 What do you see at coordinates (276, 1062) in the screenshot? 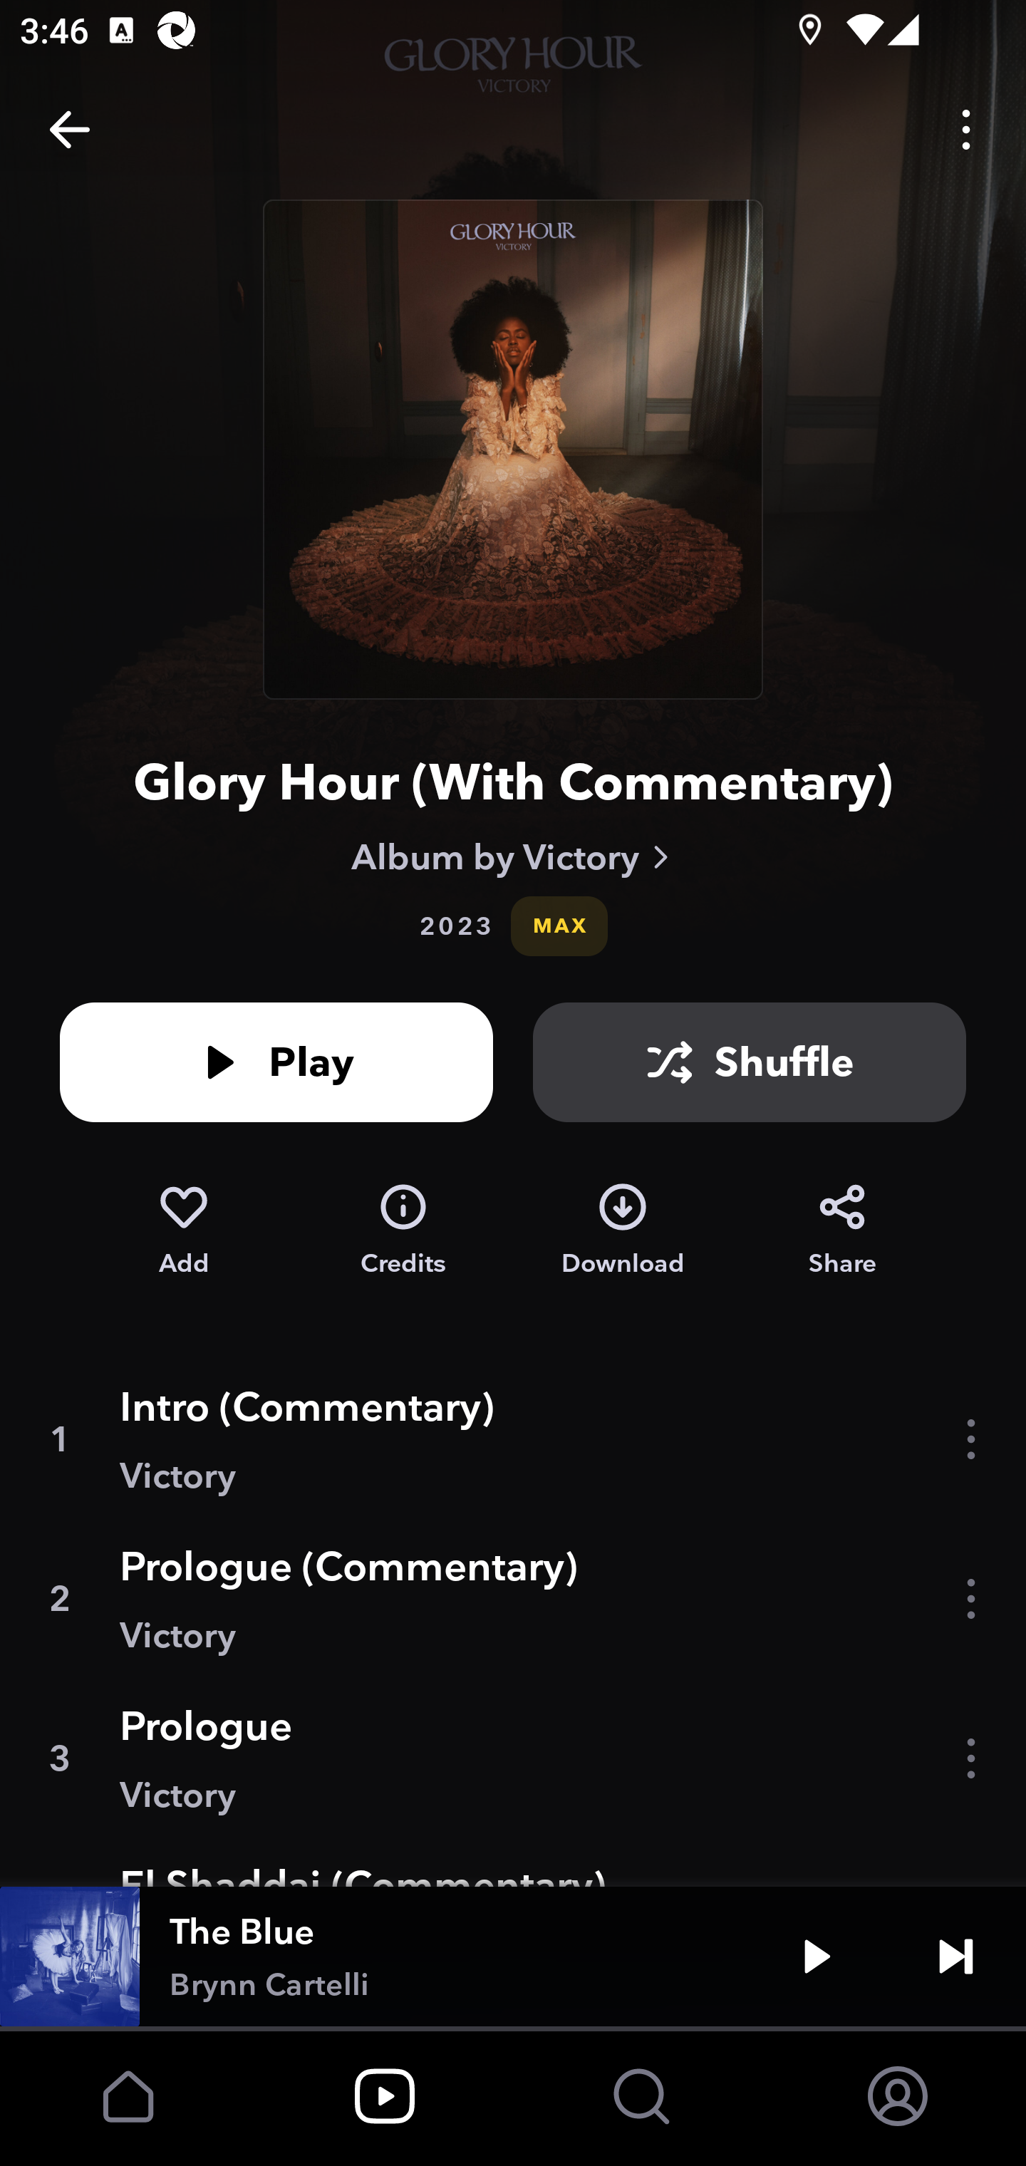
I see `Play` at bounding box center [276, 1062].